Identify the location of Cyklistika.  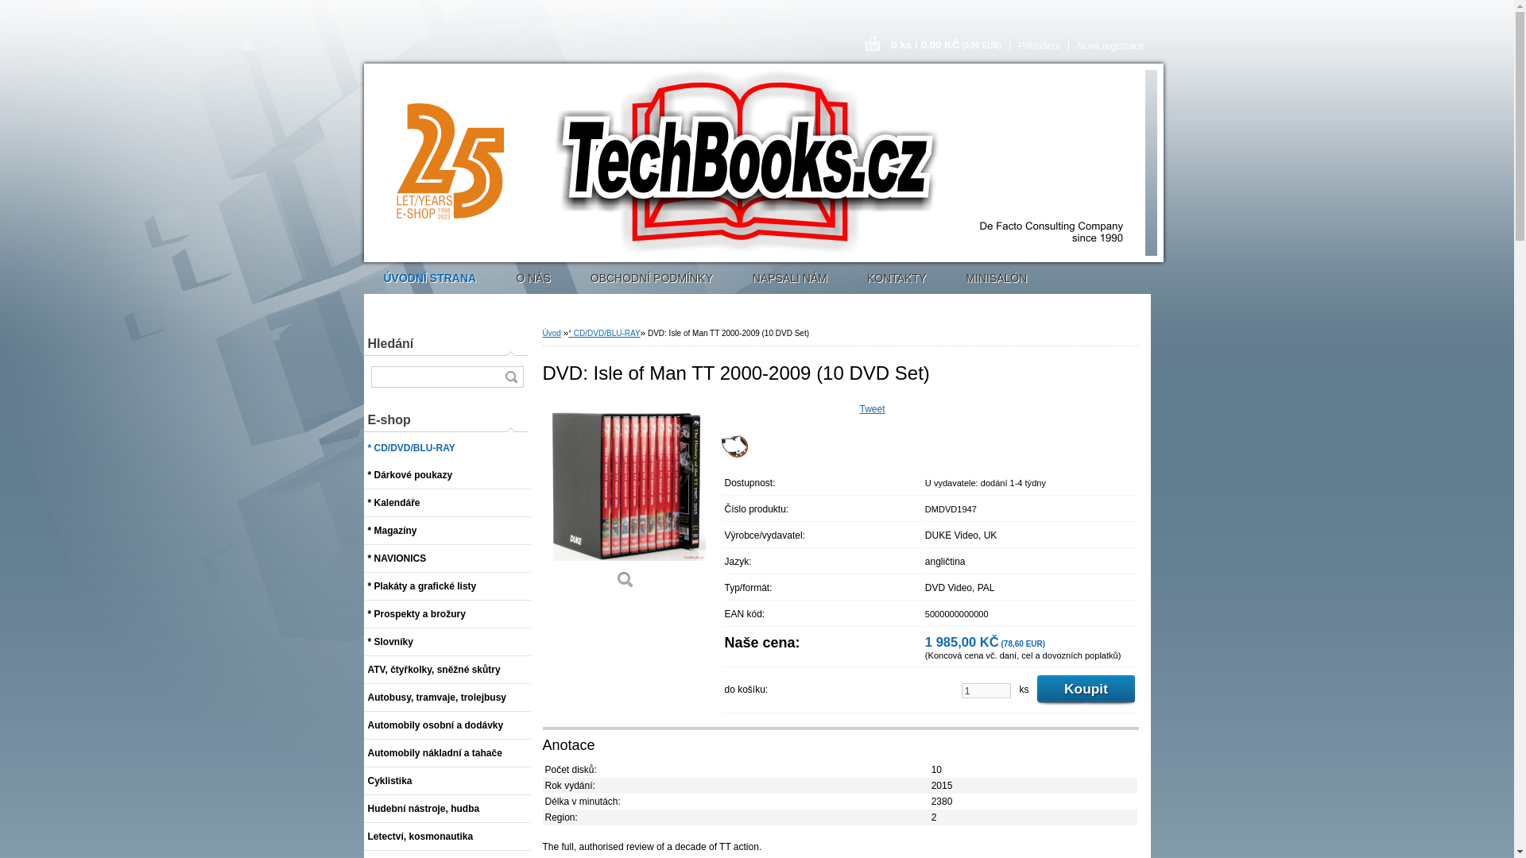
(447, 781).